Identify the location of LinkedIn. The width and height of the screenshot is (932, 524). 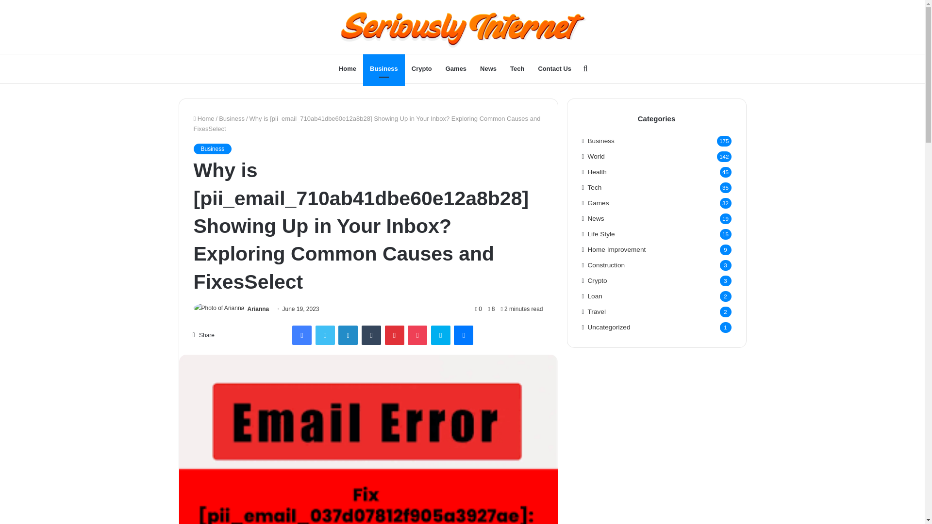
(348, 335).